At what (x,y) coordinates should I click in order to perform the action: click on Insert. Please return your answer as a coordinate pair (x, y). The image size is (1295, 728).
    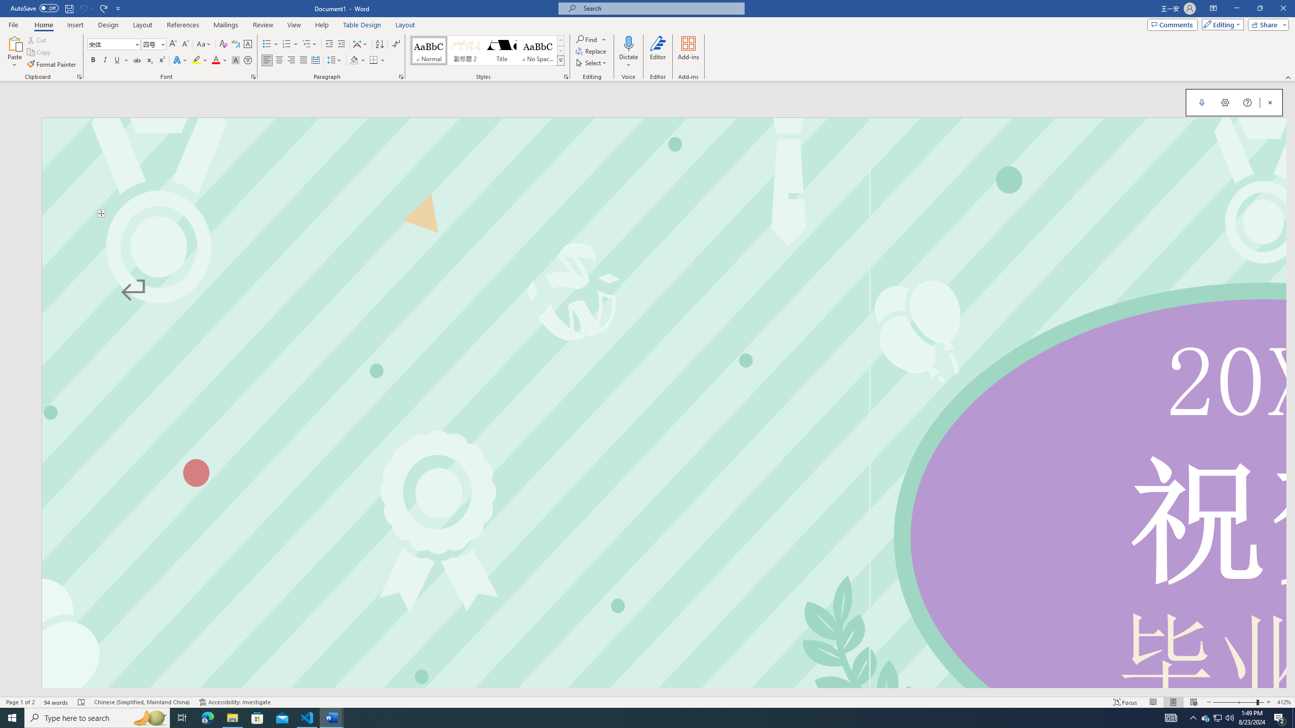
    Looking at the image, I should click on (75, 25).